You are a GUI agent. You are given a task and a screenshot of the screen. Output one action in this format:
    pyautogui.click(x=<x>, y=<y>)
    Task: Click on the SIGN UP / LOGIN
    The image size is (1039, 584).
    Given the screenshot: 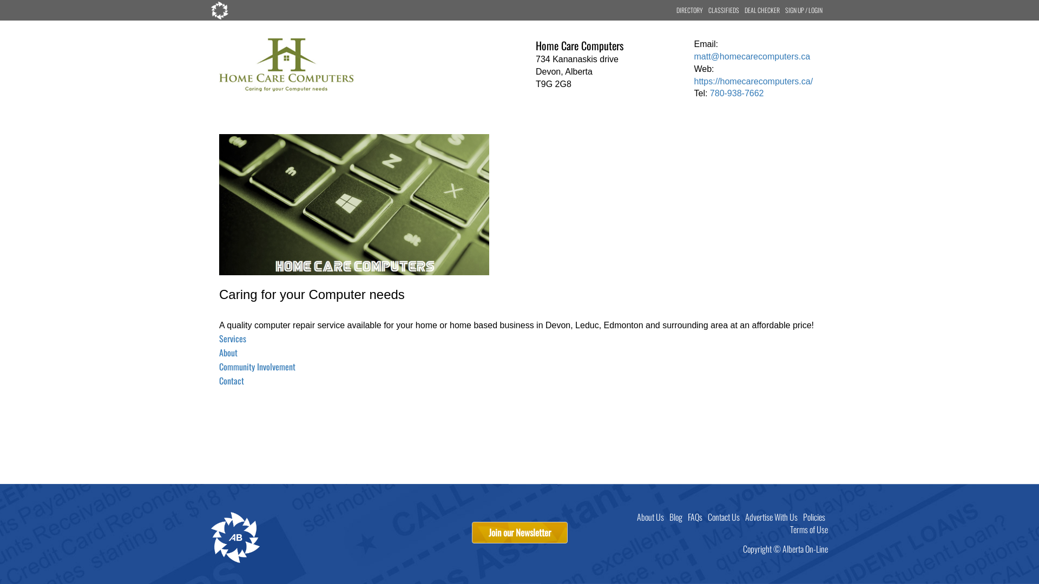 What is the action you would take?
    pyautogui.click(x=804, y=10)
    